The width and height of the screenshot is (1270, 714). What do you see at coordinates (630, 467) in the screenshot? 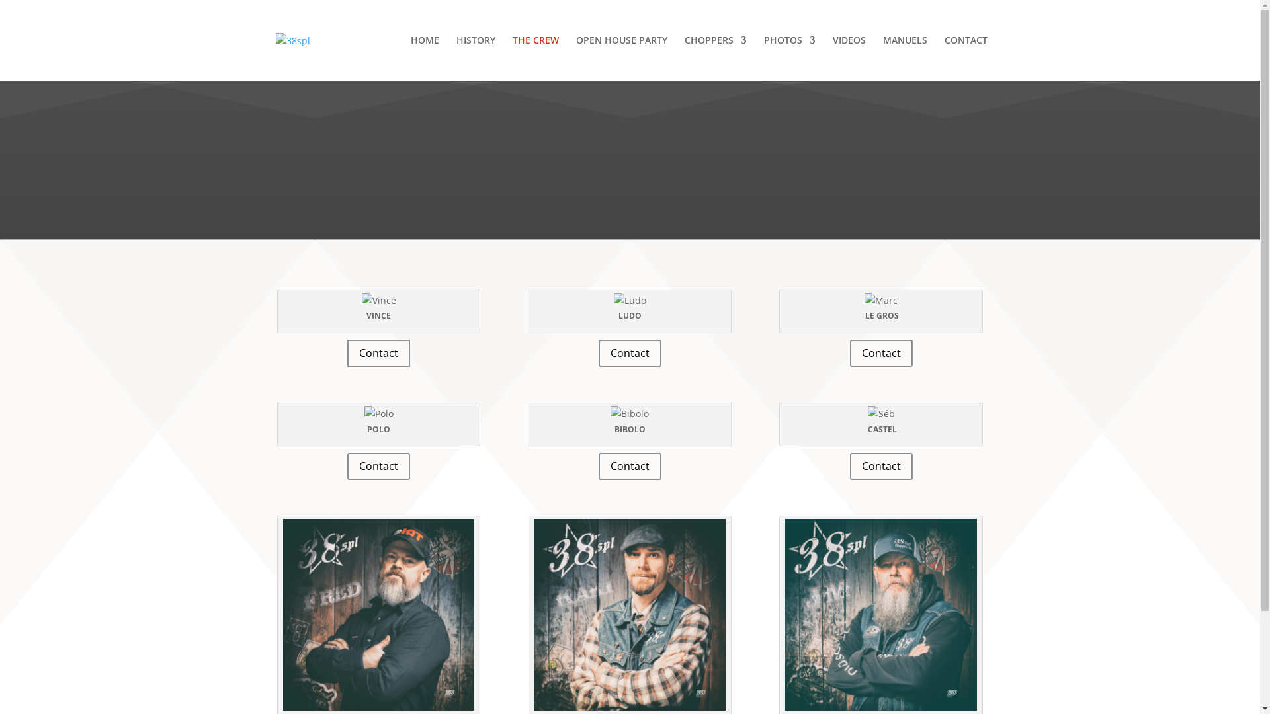
I see `Contact` at bounding box center [630, 467].